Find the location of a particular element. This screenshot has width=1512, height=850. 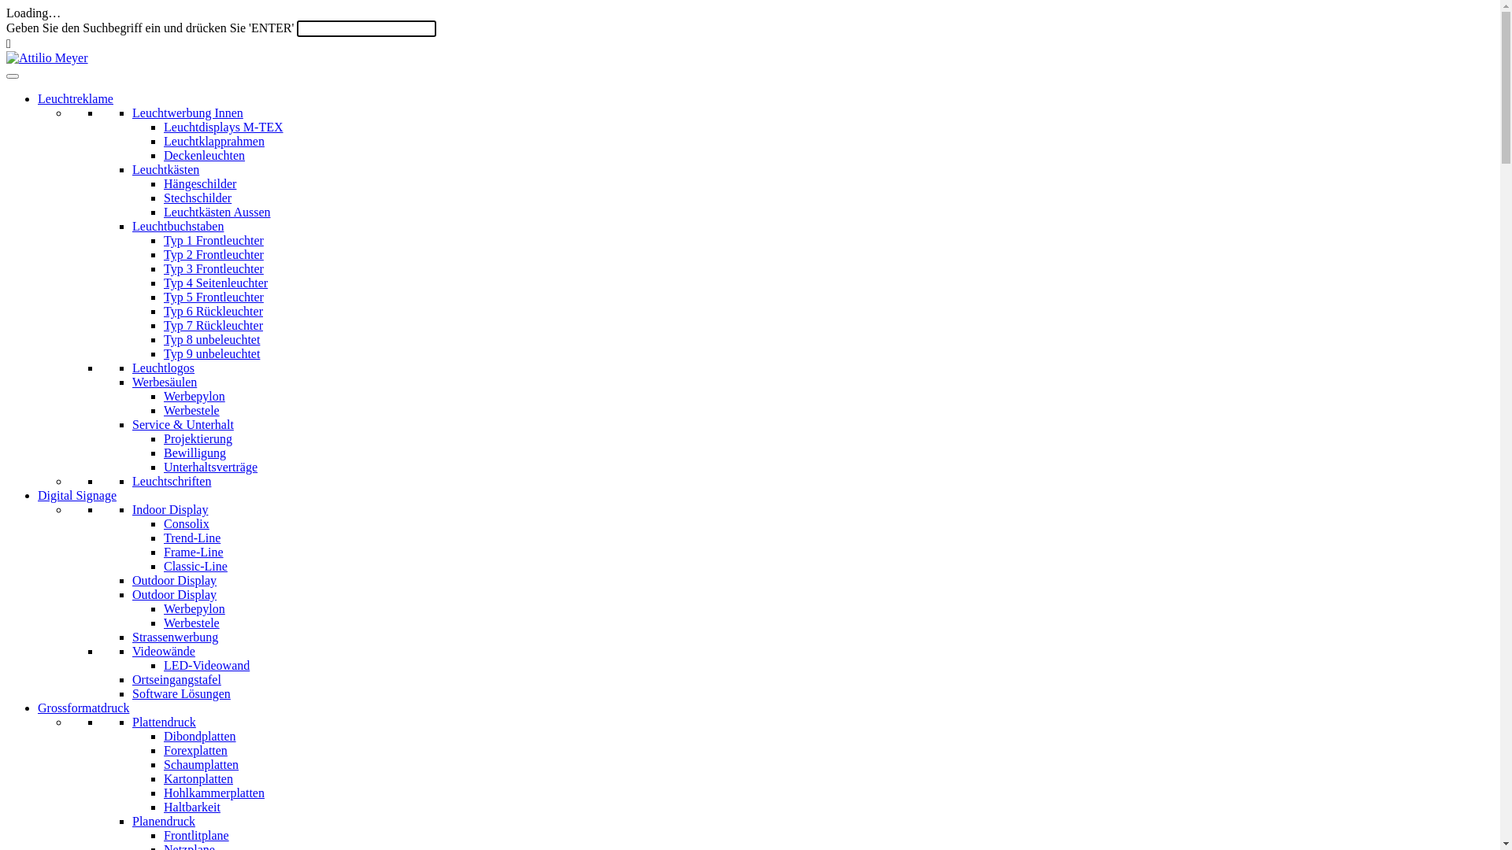

Werbepylon is located at coordinates (195, 609).